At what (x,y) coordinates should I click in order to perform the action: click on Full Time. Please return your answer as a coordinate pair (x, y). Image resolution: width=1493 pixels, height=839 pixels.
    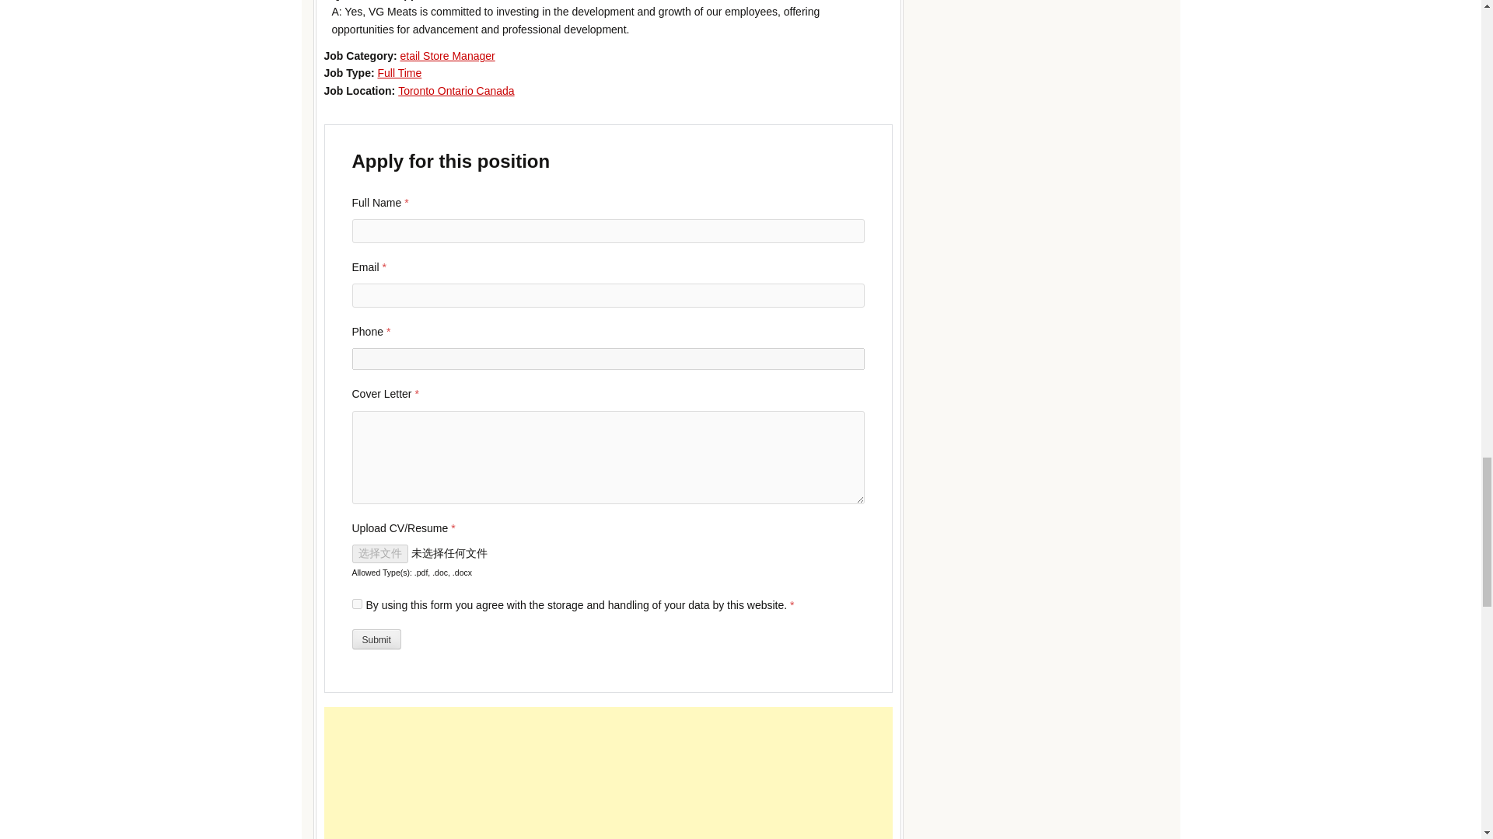
    Looking at the image, I should click on (399, 73).